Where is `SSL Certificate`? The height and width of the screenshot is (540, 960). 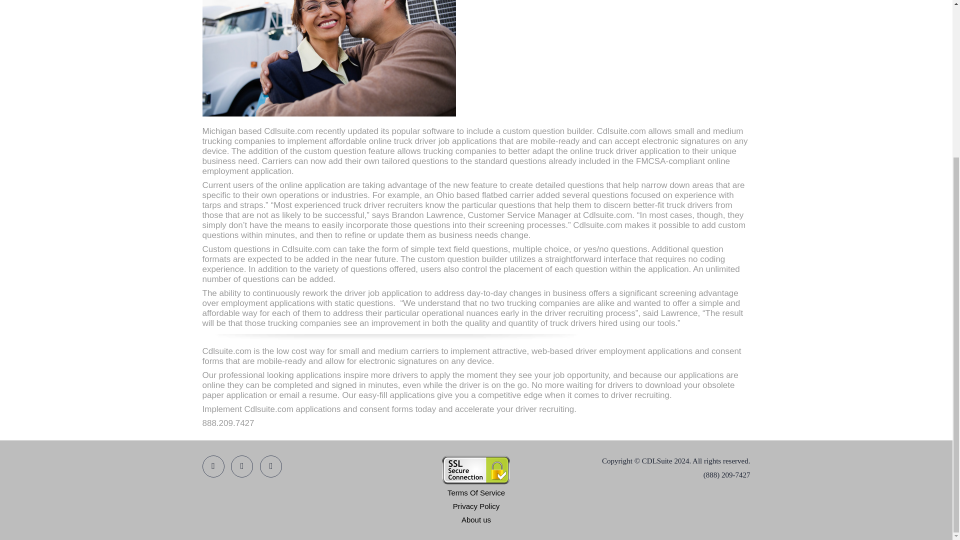
SSL Certificate is located at coordinates (475, 470).